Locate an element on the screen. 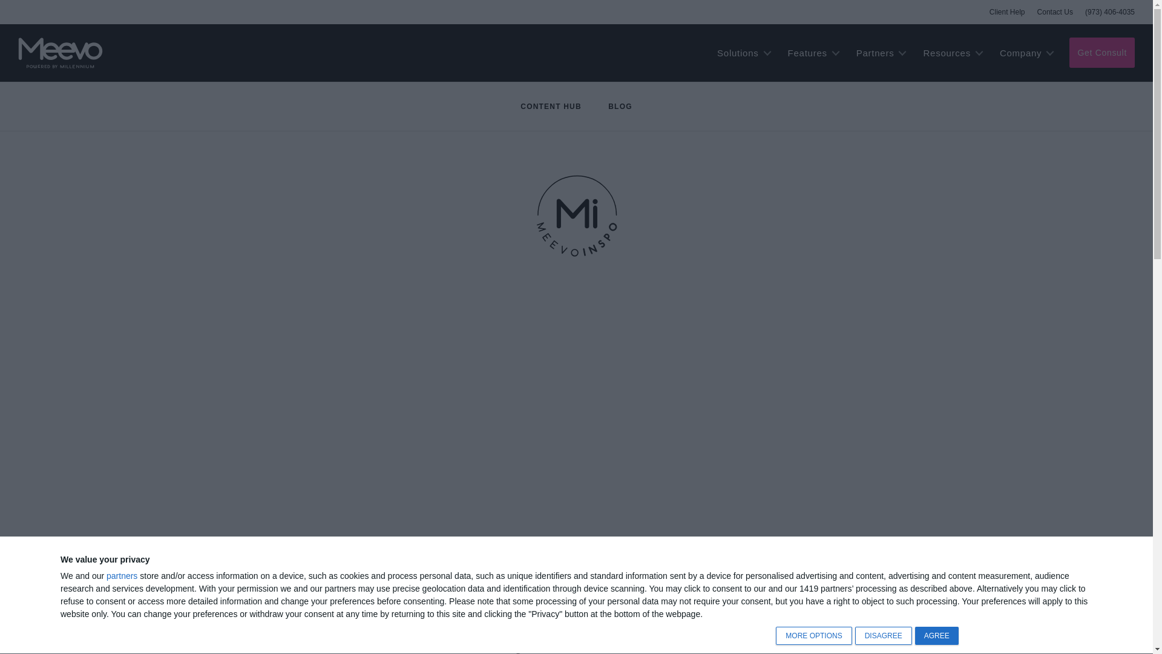 The width and height of the screenshot is (1162, 654). Client Help is located at coordinates (1007, 12).